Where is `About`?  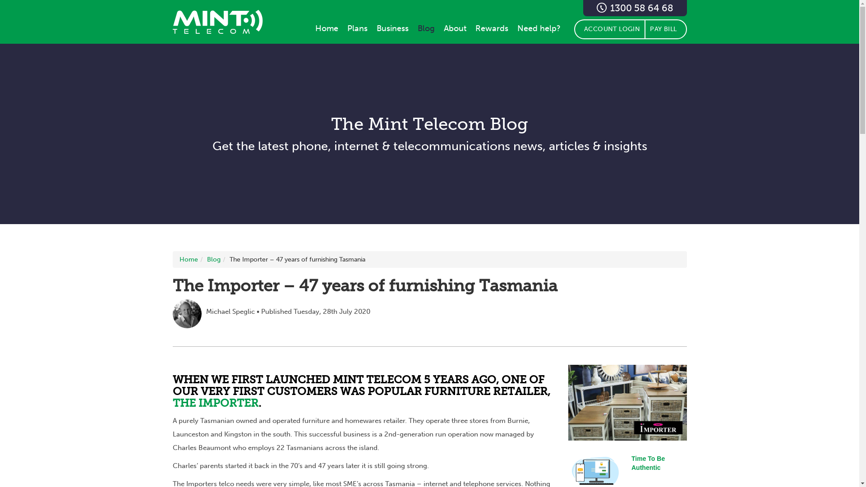 About is located at coordinates (455, 28).